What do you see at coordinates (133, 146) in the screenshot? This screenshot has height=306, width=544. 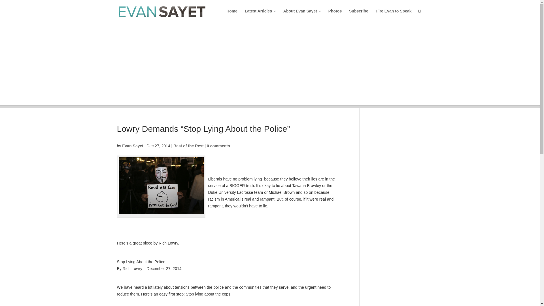 I see `Posts by Evan Sayet` at bounding box center [133, 146].